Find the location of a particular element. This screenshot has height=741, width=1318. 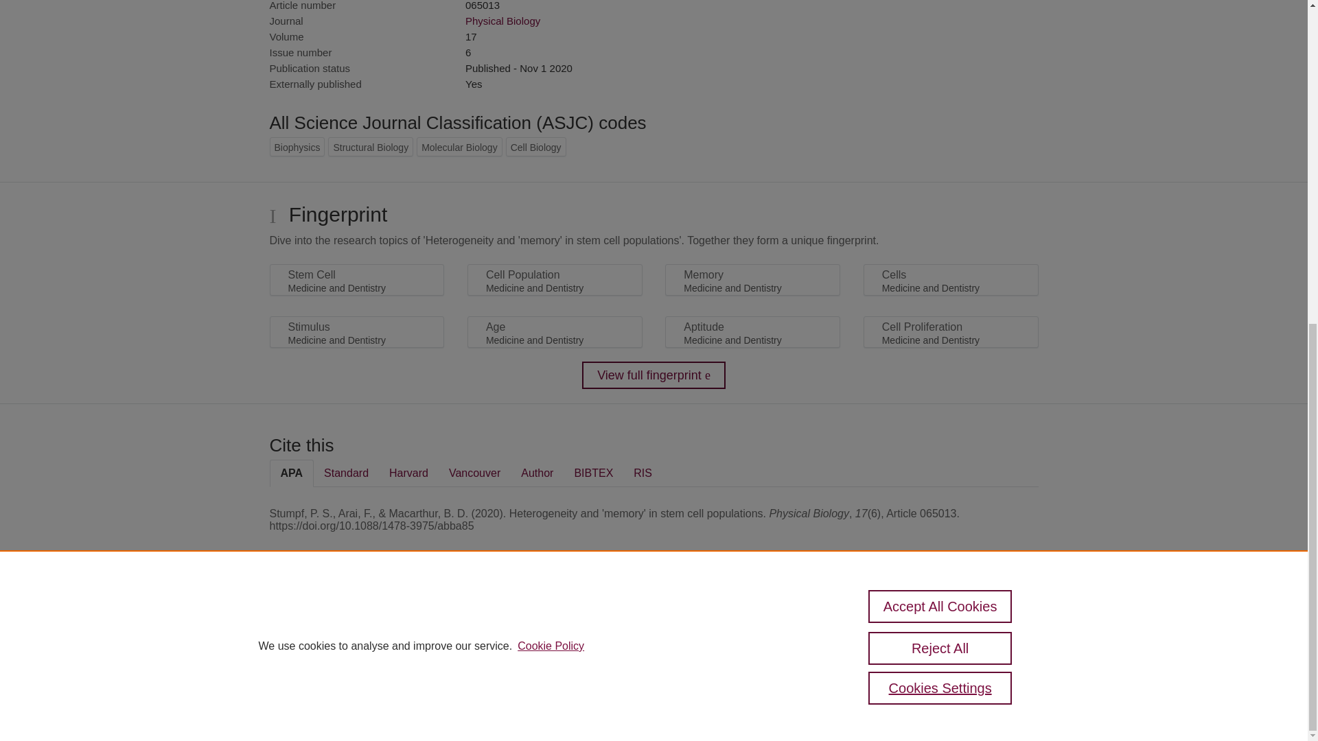

Pure is located at coordinates (328, 622).